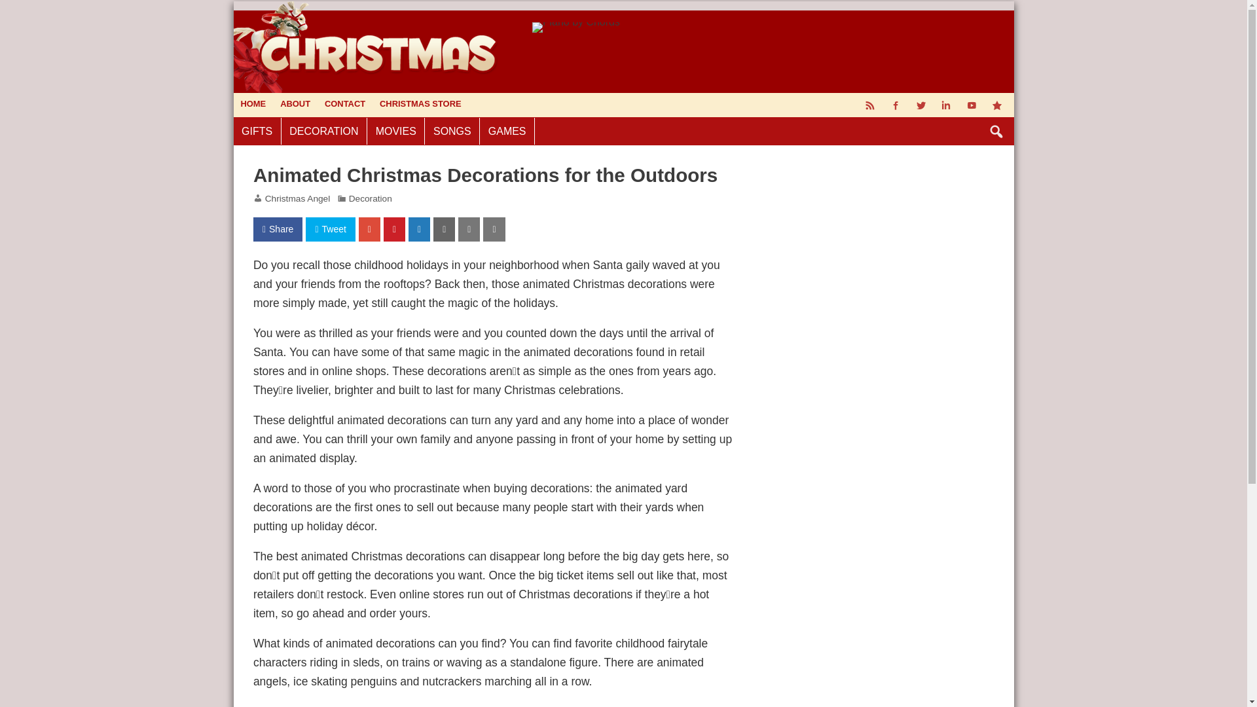 The height and width of the screenshot is (707, 1257). I want to click on Christmas Season, so click(365, 7).